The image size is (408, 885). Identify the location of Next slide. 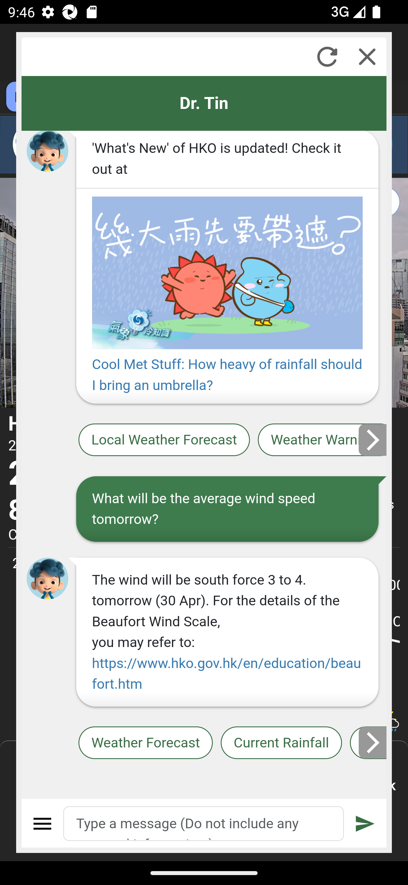
(373, 440).